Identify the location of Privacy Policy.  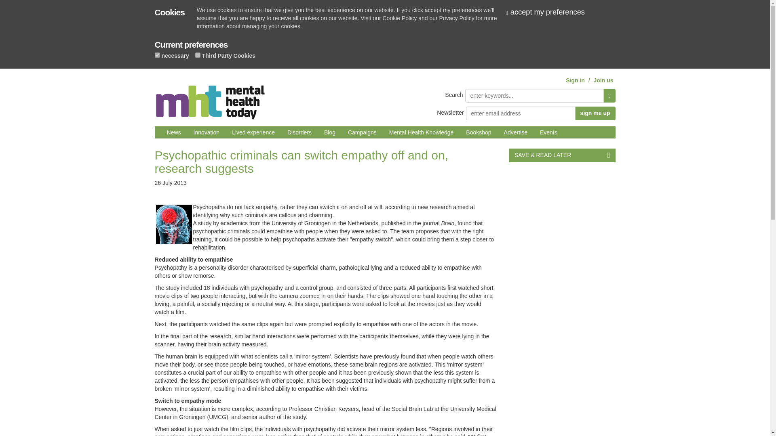
(457, 18).